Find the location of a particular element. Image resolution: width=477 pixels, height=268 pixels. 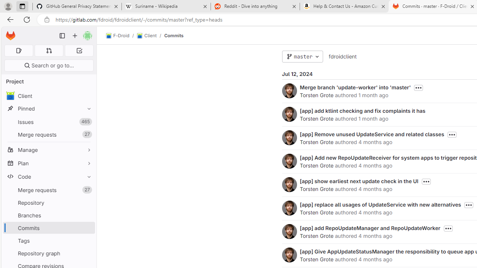

Toggle commit description is located at coordinates (448, 229).